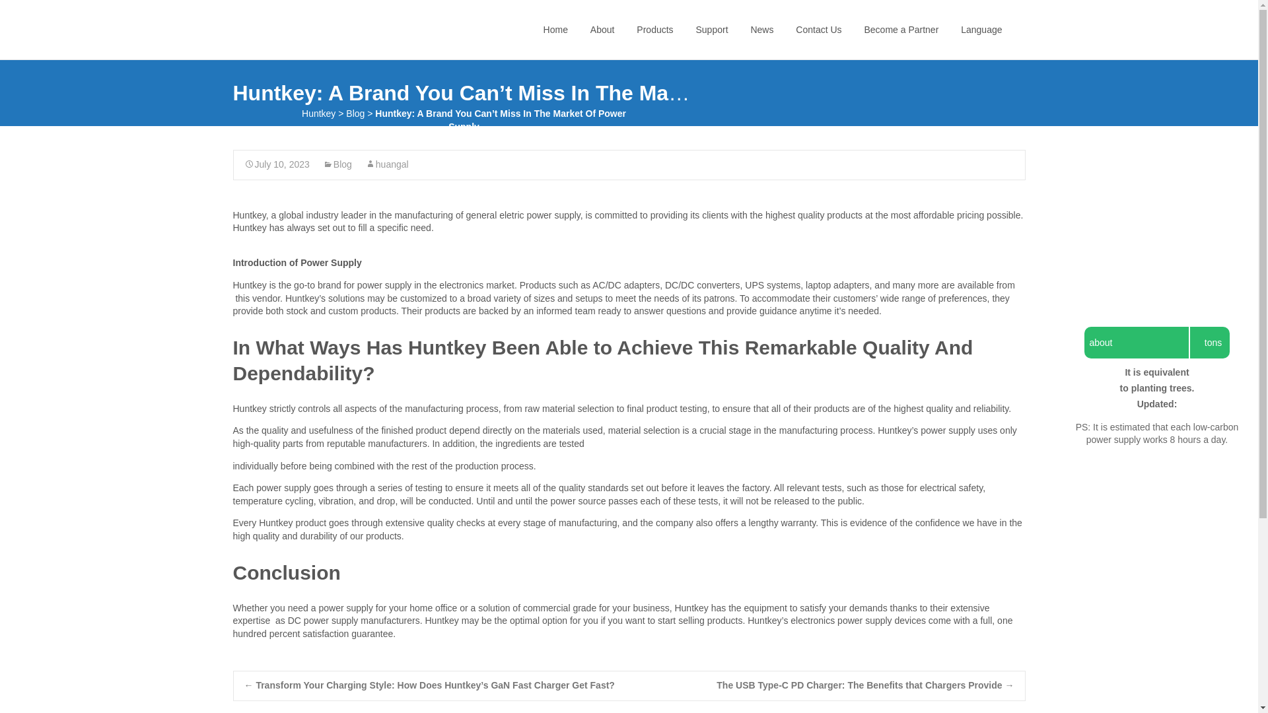 The width and height of the screenshot is (1268, 713). I want to click on Go to Huntkey., so click(318, 114).